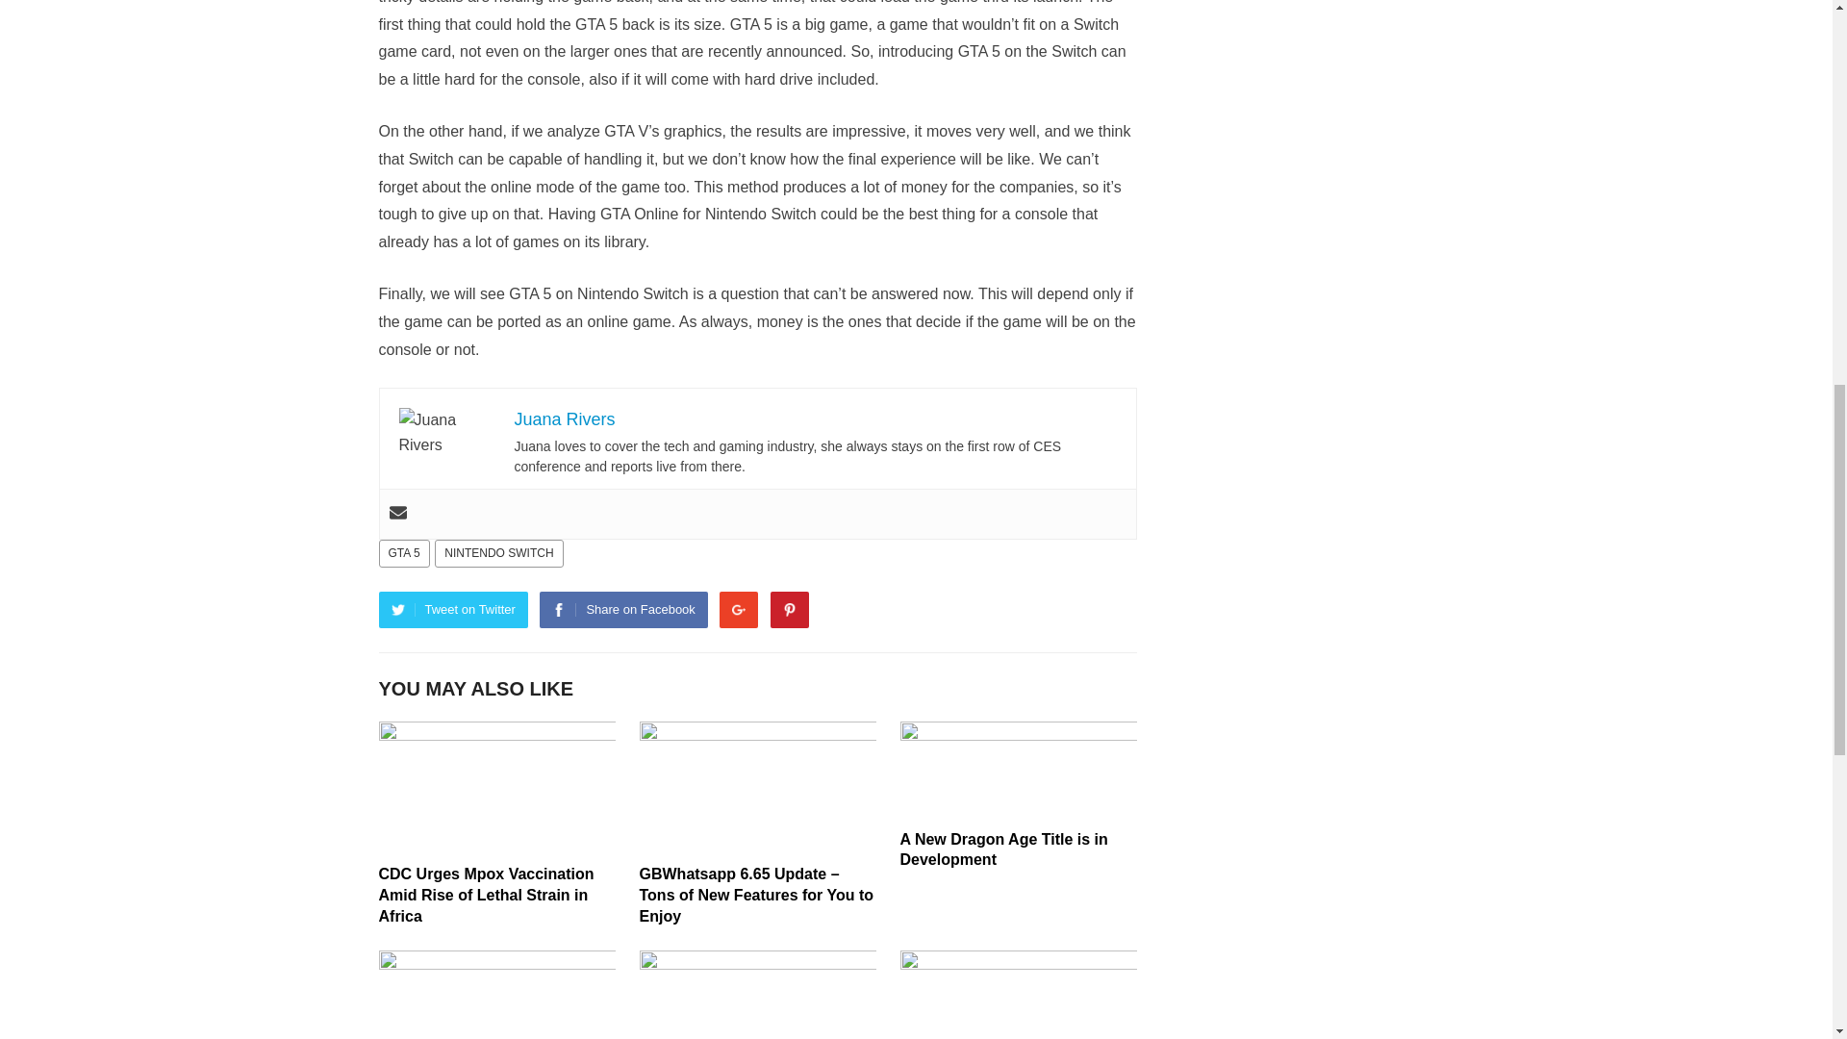 The height and width of the screenshot is (1039, 1847). What do you see at coordinates (623, 610) in the screenshot?
I see `Share on Facebook` at bounding box center [623, 610].